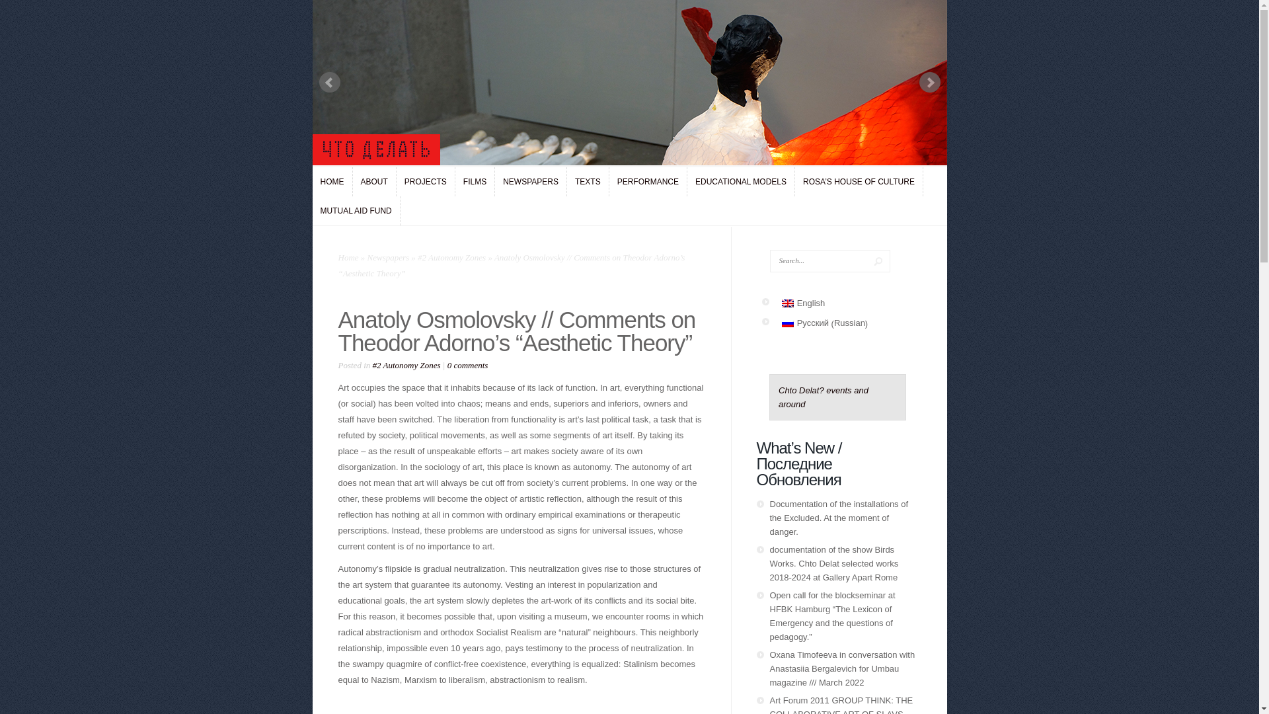 Image resolution: width=1269 pixels, height=714 pixels. What do you see at coordinates (332, 181) in the screenshot?
I see `HOME` at bounding box center [332, 181].